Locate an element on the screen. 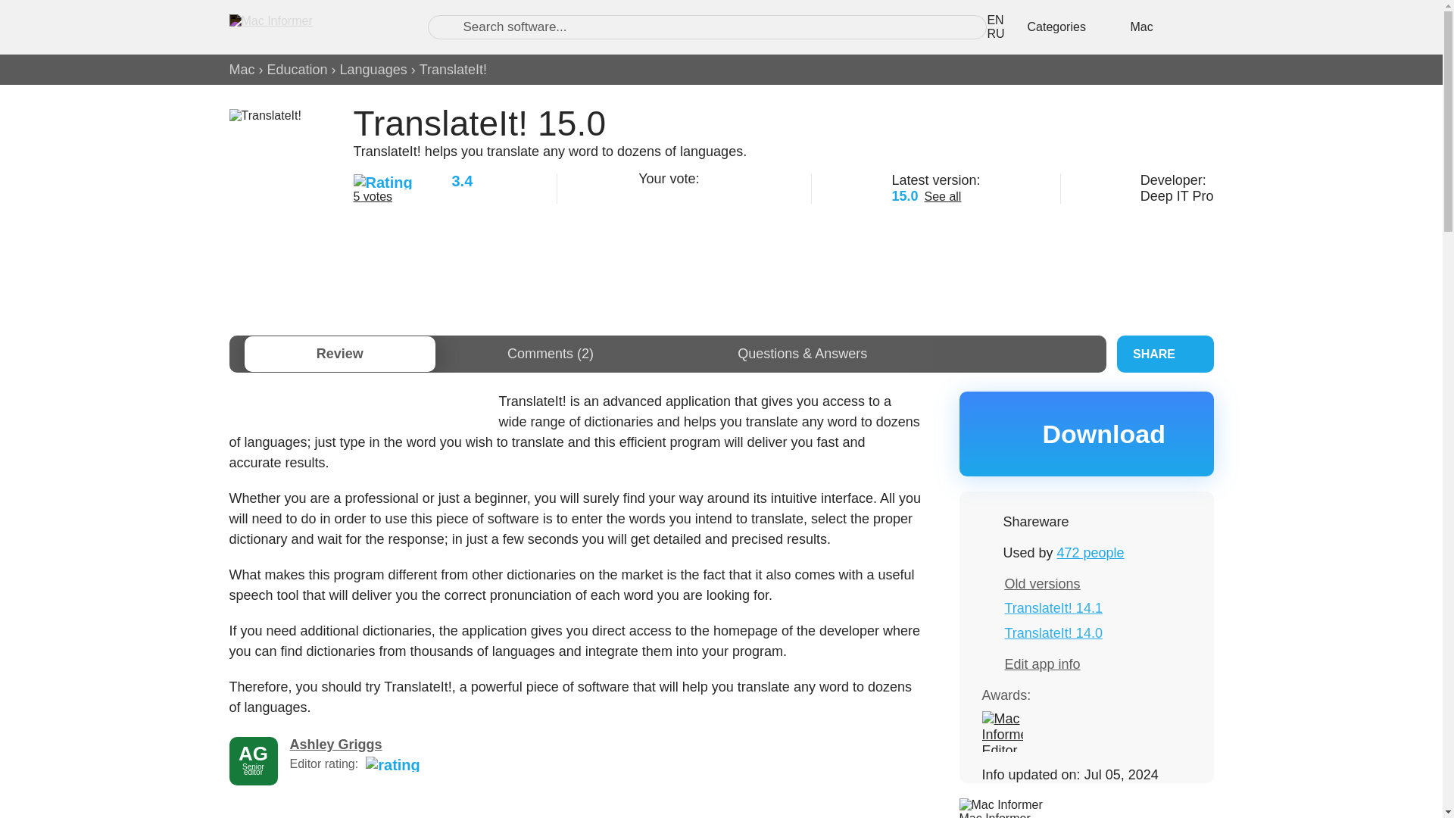 The image size is (1454, 818). 472 people is located at coordinates (1090, 553).